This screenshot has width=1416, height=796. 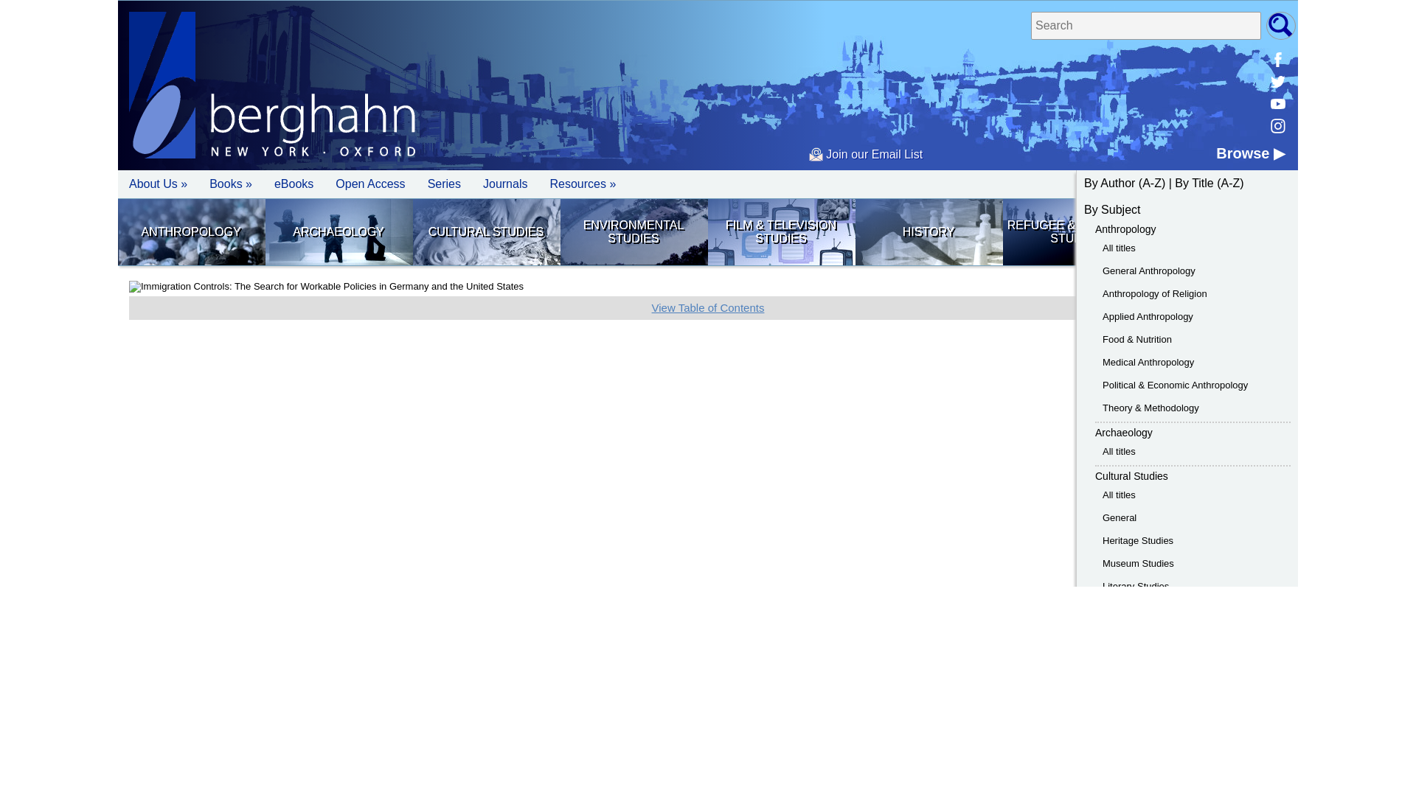 What do you see at coordinates (190, 231) in the screenshot?
I see `Anthropology` at bounding box center [190, 231].